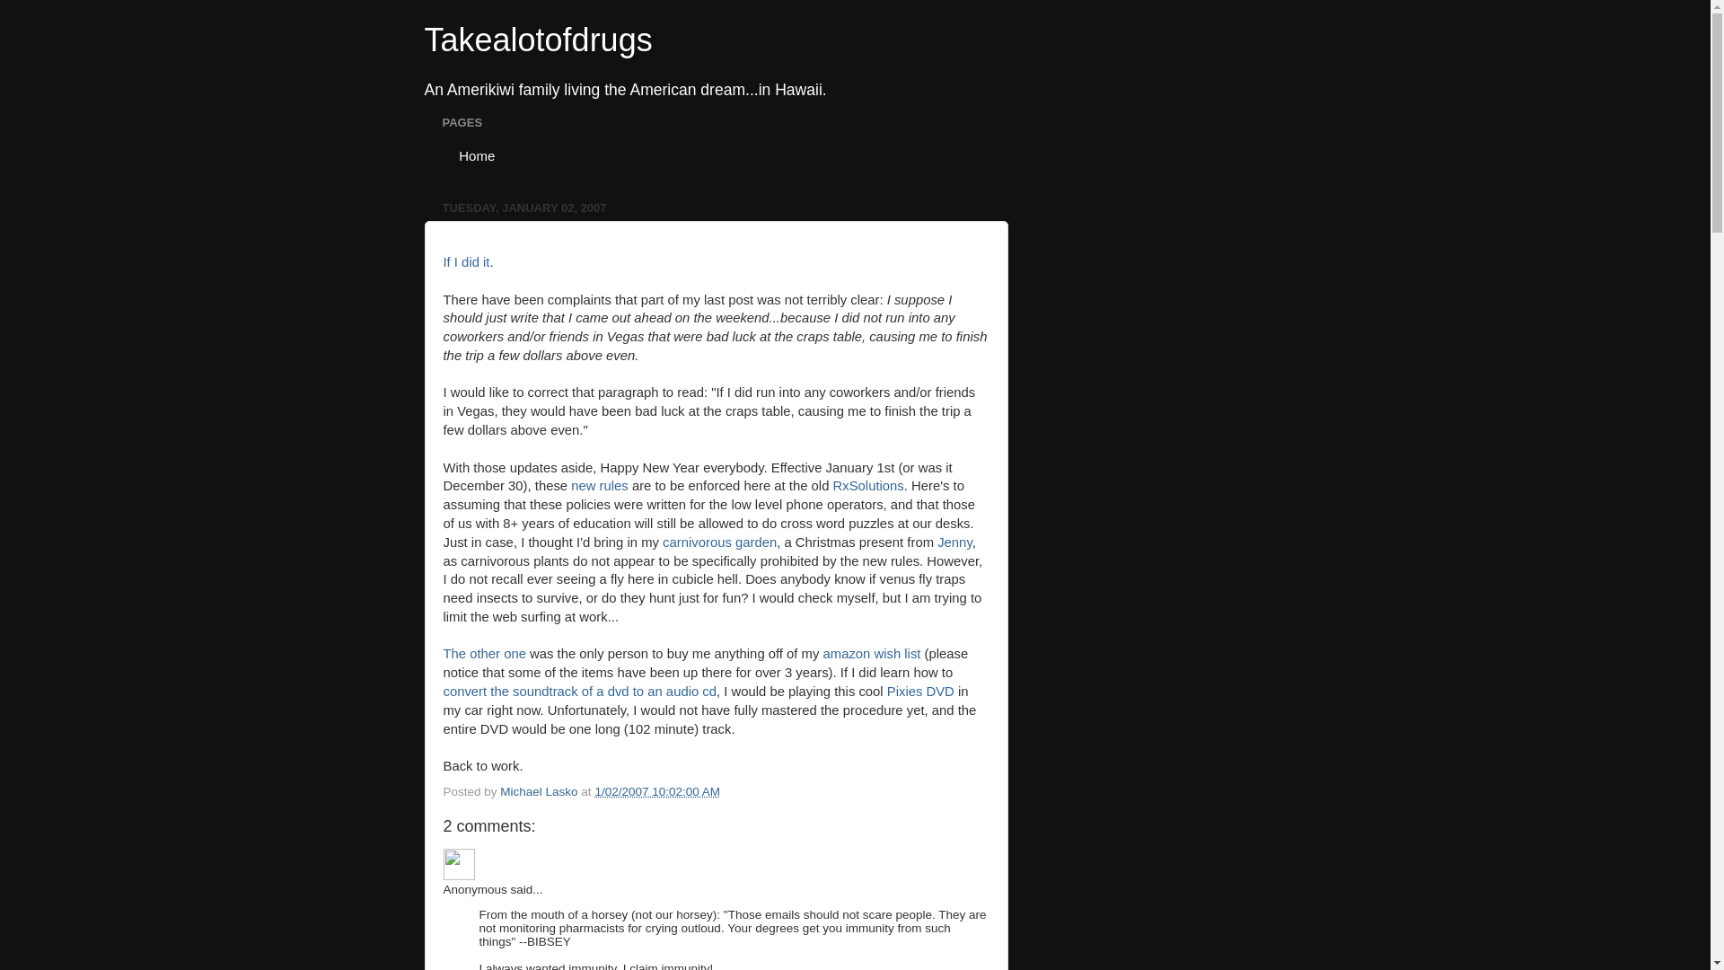 Image resolution: width=1724 pixels, height=970 pixels. I want to click on convert the soundtrack of a dvd to an audio cd, so click(580, 692).